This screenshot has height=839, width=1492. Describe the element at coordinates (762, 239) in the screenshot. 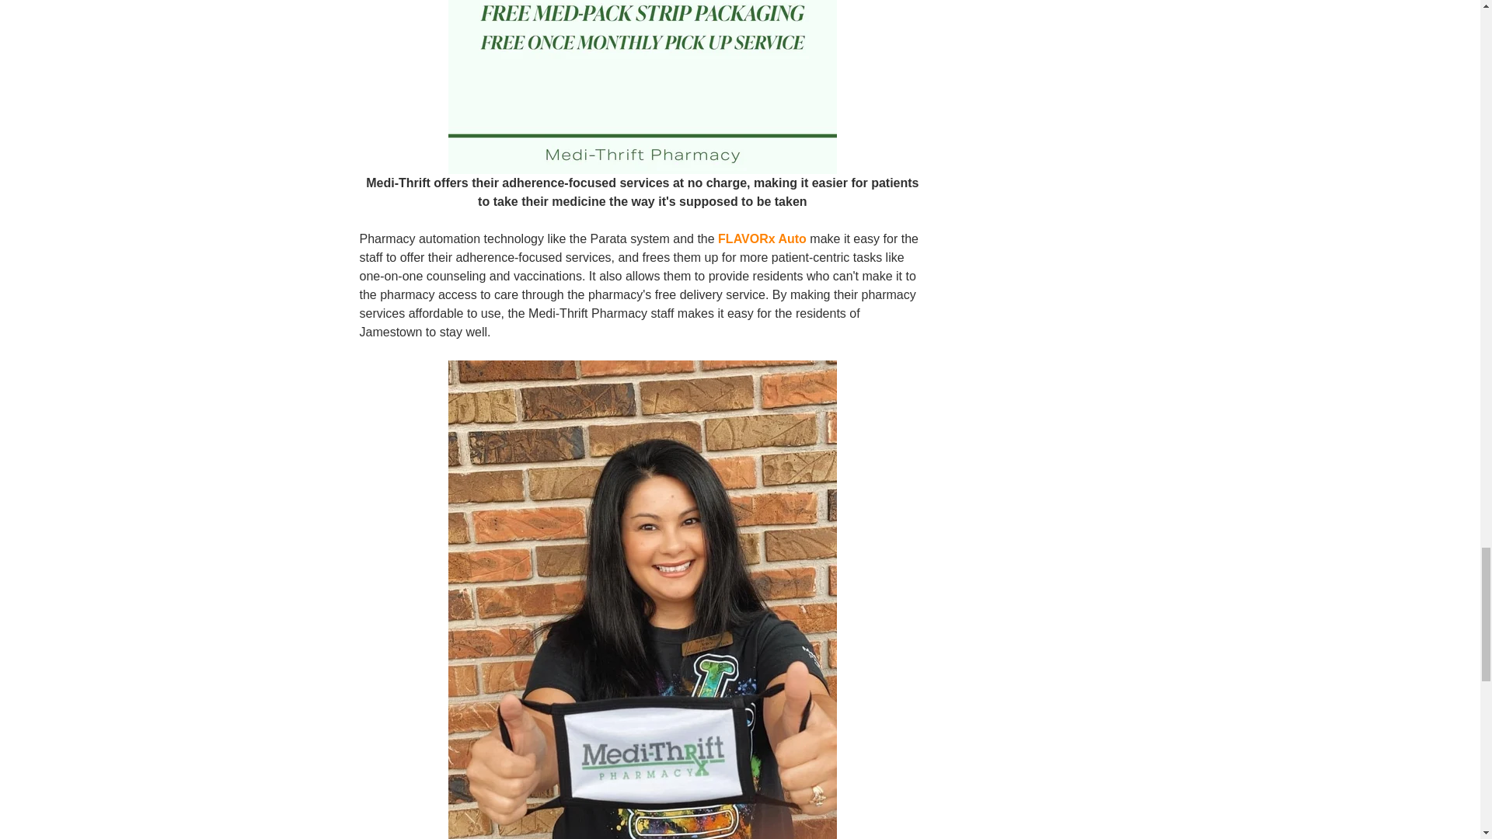

I see `FLAVORx Auto` at that location.